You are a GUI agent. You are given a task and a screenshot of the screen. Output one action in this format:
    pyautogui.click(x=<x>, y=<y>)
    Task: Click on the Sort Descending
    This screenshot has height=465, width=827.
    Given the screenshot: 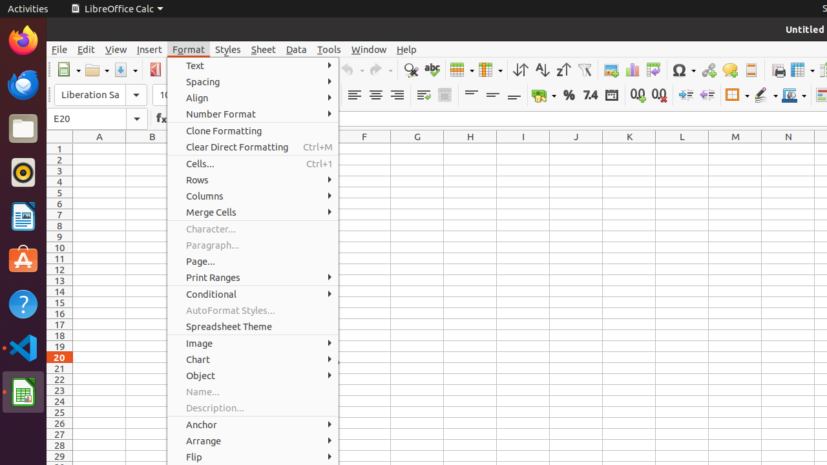 What is the action you would take?
    pyautogui.click(x=563, y=70)
    